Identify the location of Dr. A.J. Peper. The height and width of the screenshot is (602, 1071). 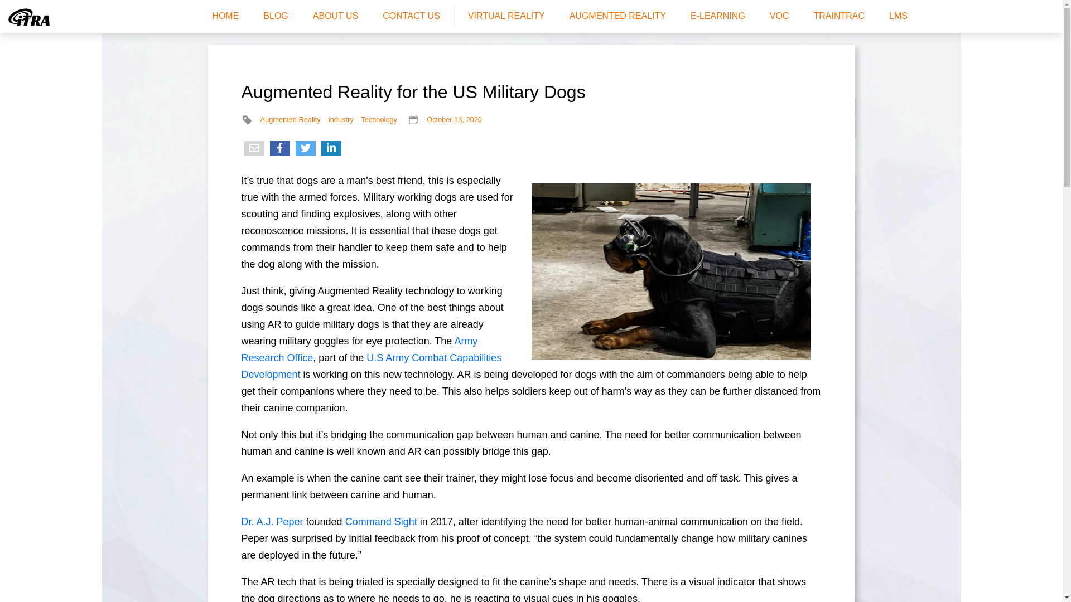
(273, 522).